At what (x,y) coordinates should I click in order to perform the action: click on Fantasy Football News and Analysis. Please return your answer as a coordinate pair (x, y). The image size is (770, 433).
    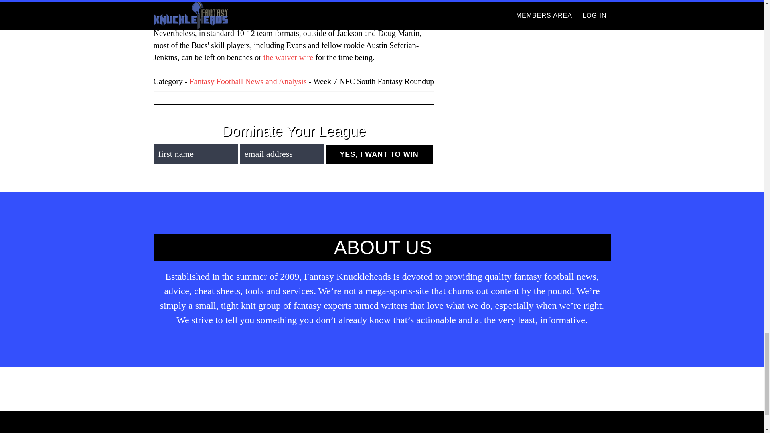
    Looking at the image, I should click on (248, 81).